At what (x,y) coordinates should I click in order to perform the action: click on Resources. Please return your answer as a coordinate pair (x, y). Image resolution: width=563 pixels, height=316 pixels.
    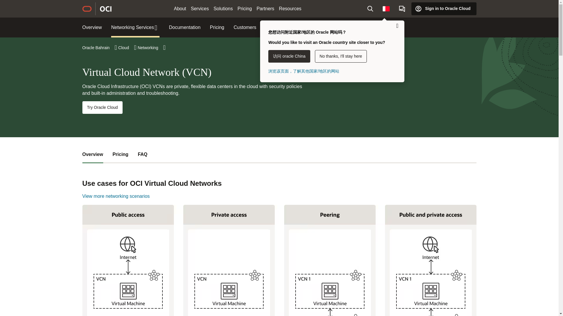
    Looking at the image, I should click on (290, 9).